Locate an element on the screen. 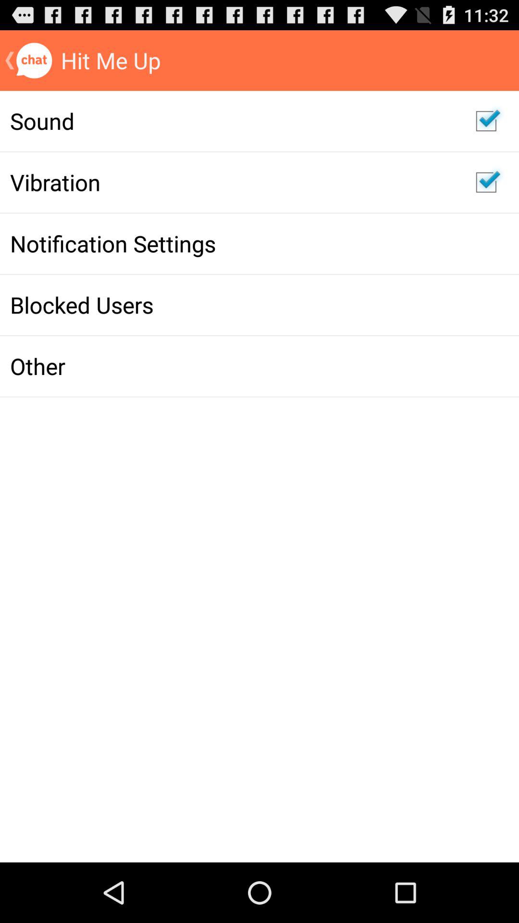 The height and width of the screenshot is (923, 519). vibration checkbox is located at coordinates (486, 182).